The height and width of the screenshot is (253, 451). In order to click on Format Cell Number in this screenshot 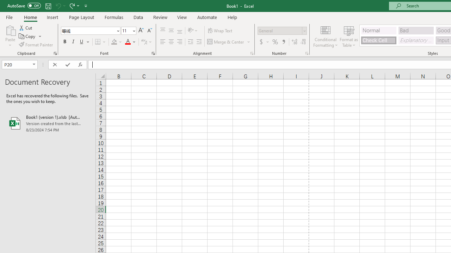, I will do `click(307, 53)`.